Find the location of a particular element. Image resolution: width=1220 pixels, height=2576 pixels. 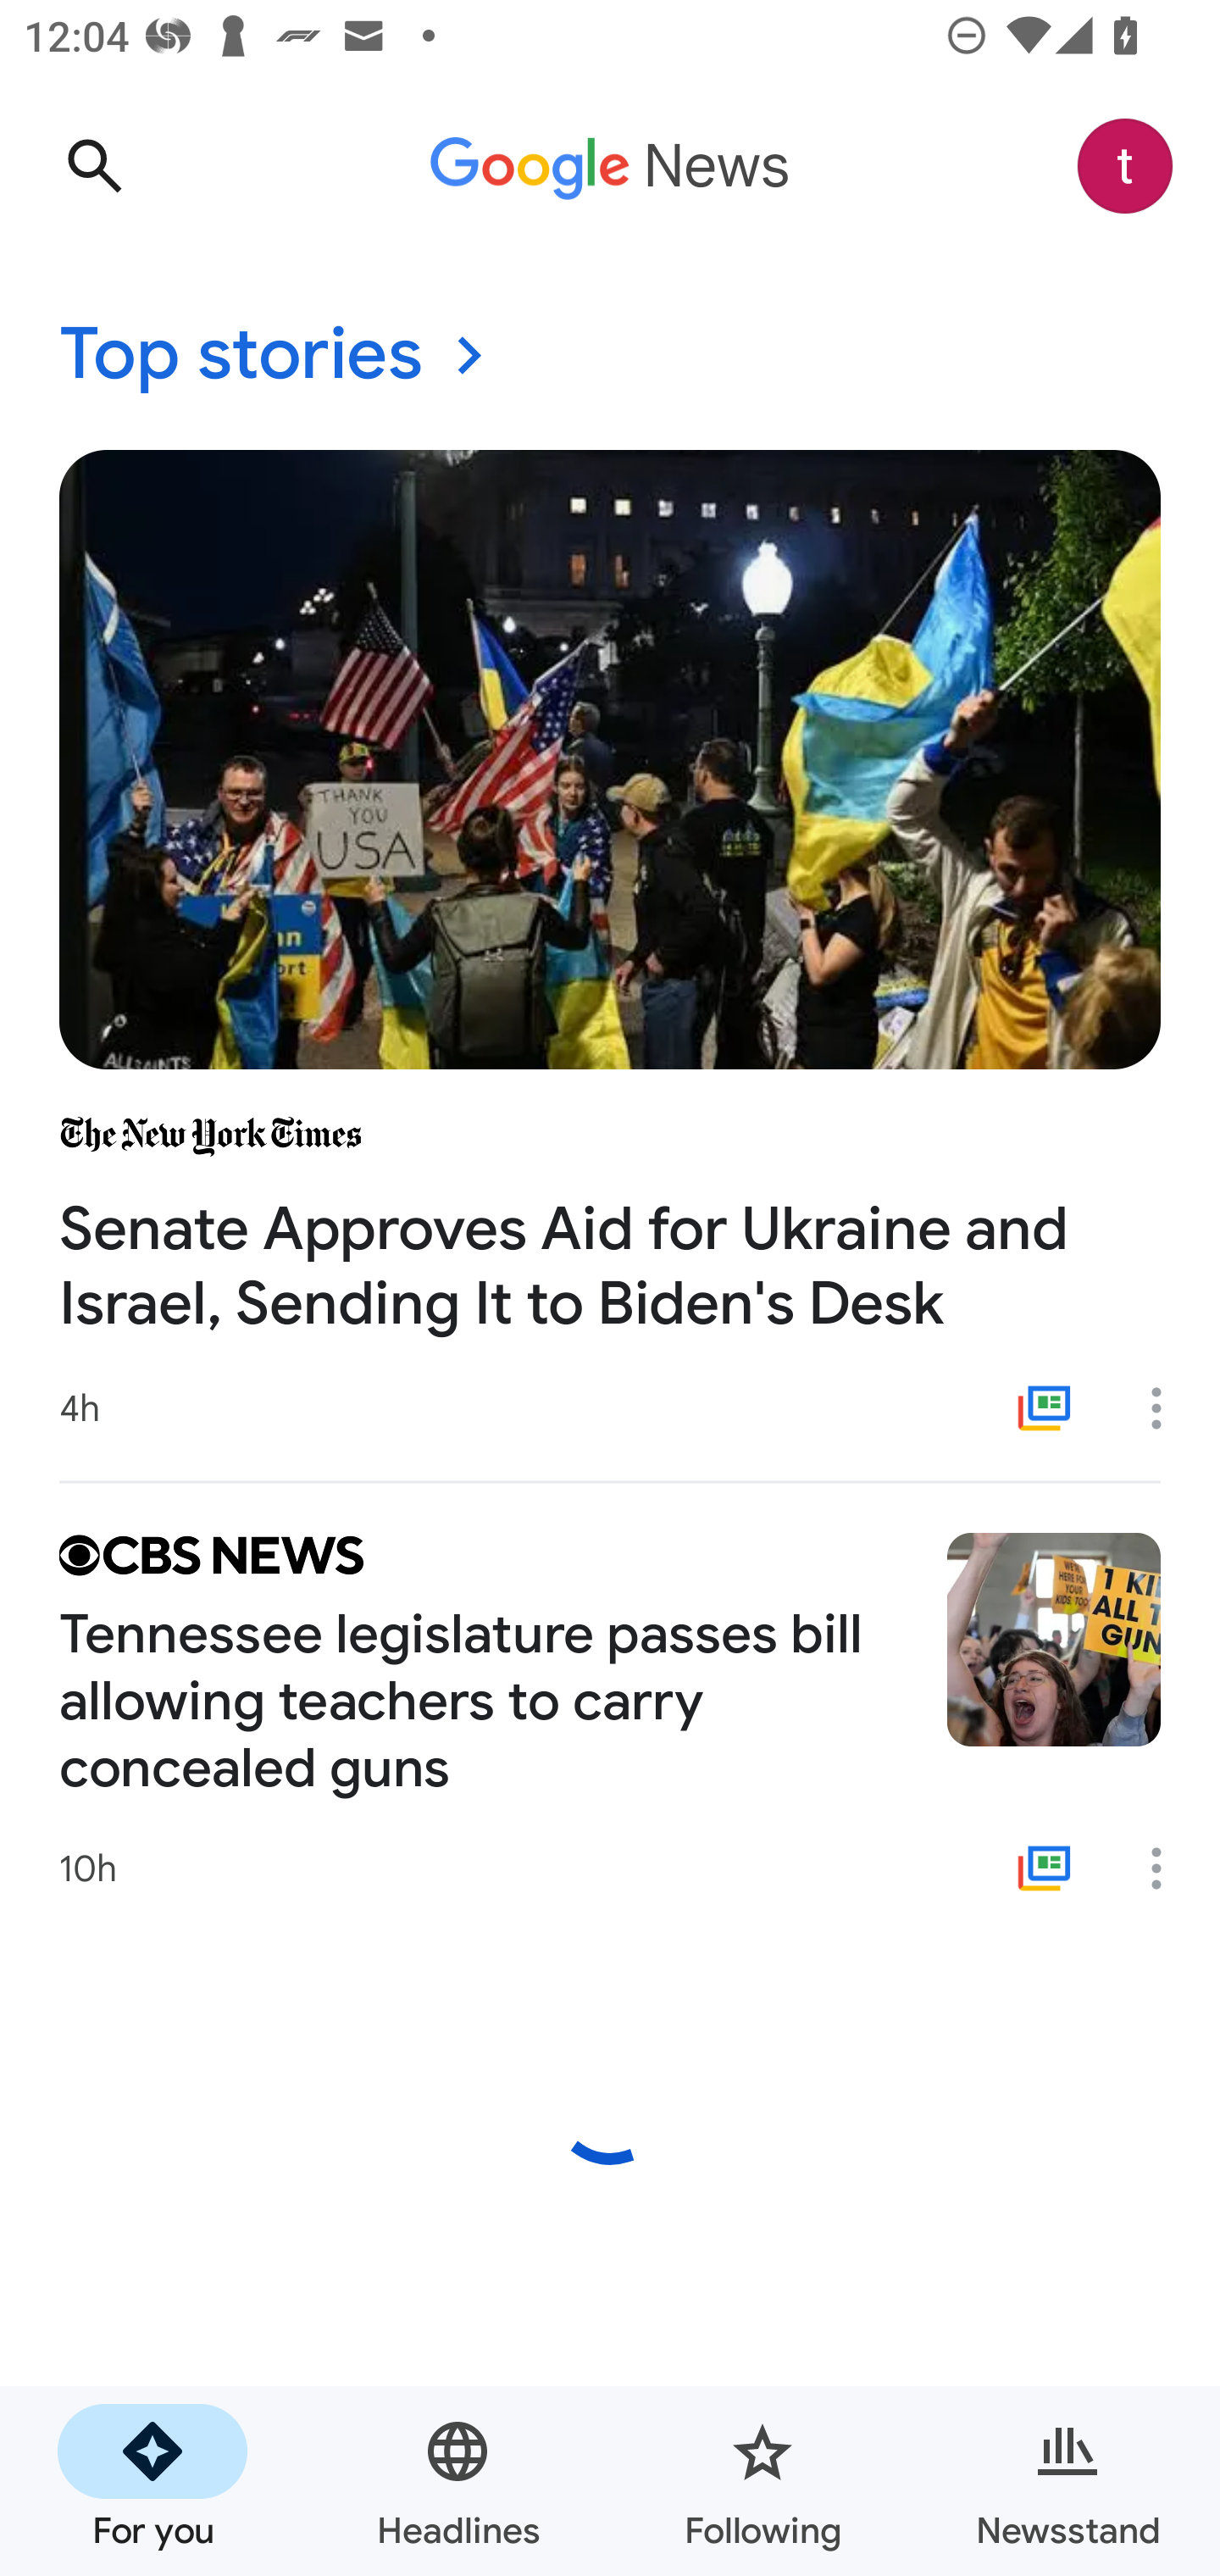

More options is located at coordinates (1167, 1407).